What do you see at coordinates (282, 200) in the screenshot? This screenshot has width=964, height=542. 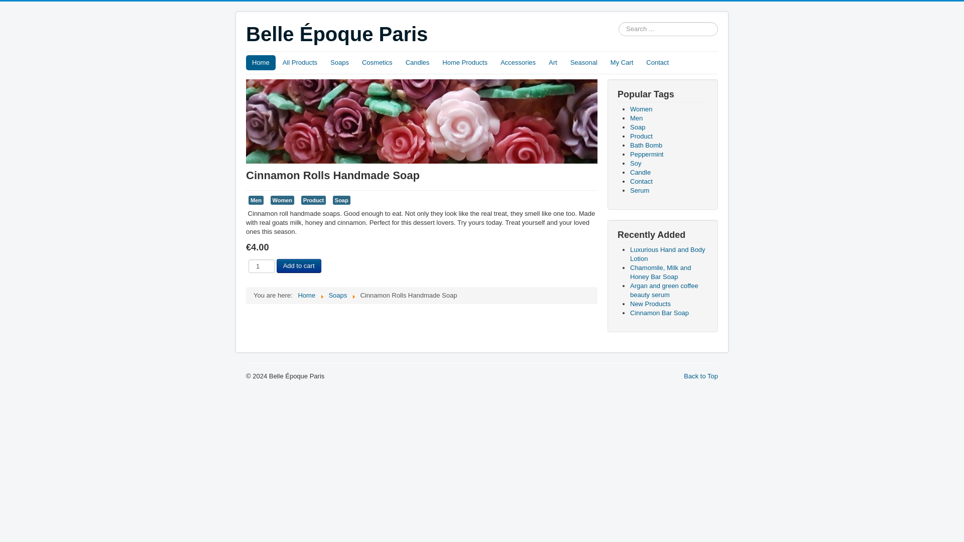 I see `Women` at bounding box center [282, 200].